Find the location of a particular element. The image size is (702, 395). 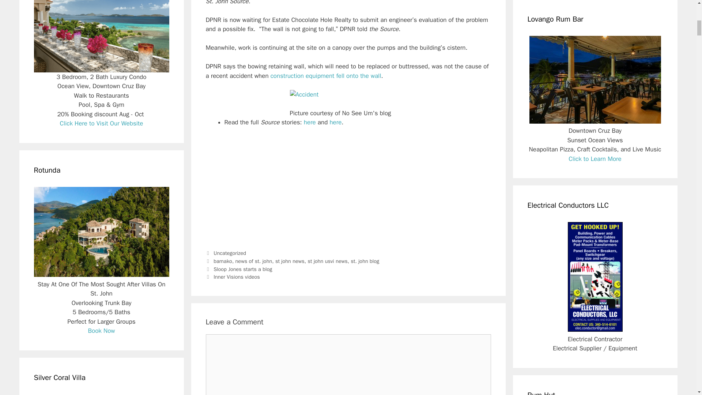

here is located at coordinates (310, 122).